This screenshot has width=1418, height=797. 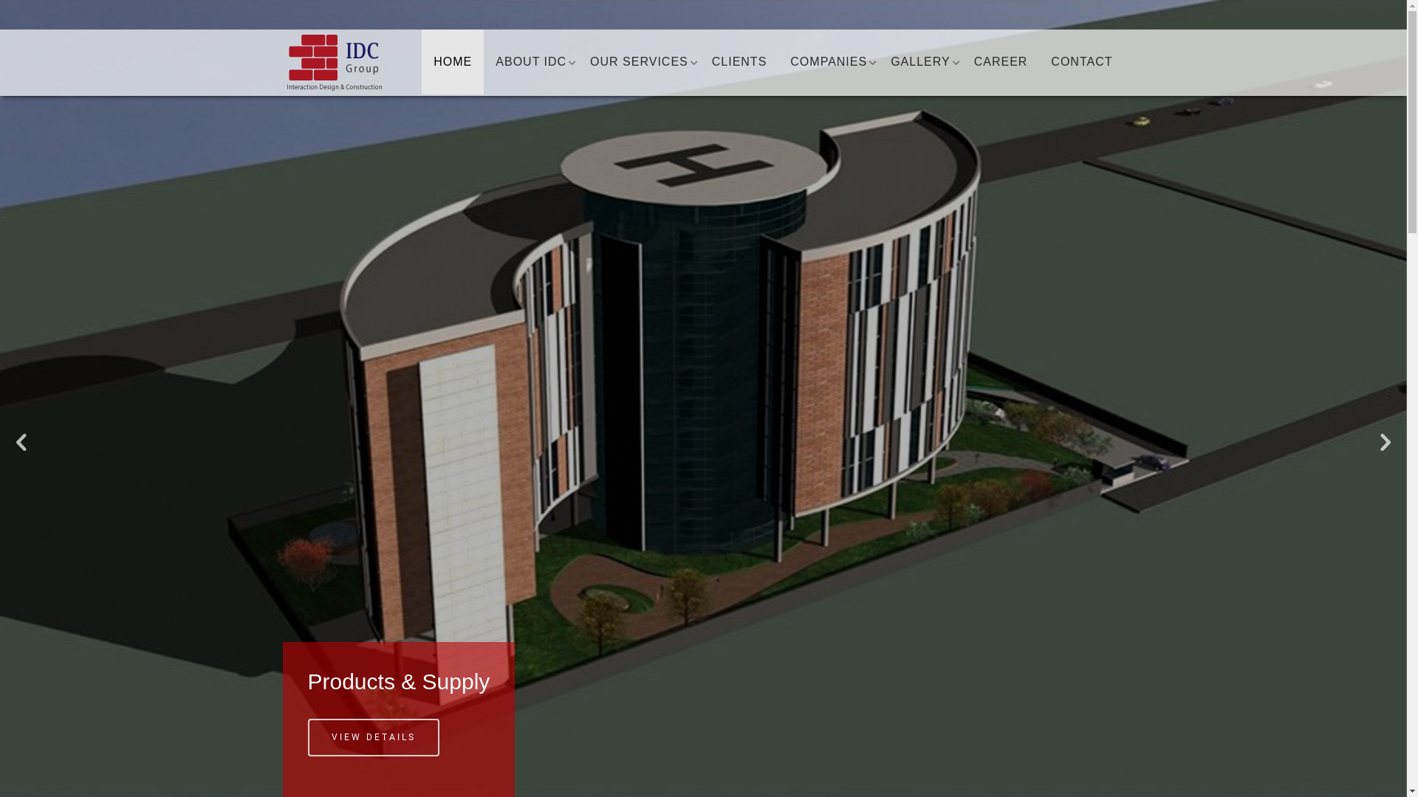 What do you see at coordinates (640, 62) in the screenshot?
I see `OUR SERVICES` at bounding box center [640, 62].